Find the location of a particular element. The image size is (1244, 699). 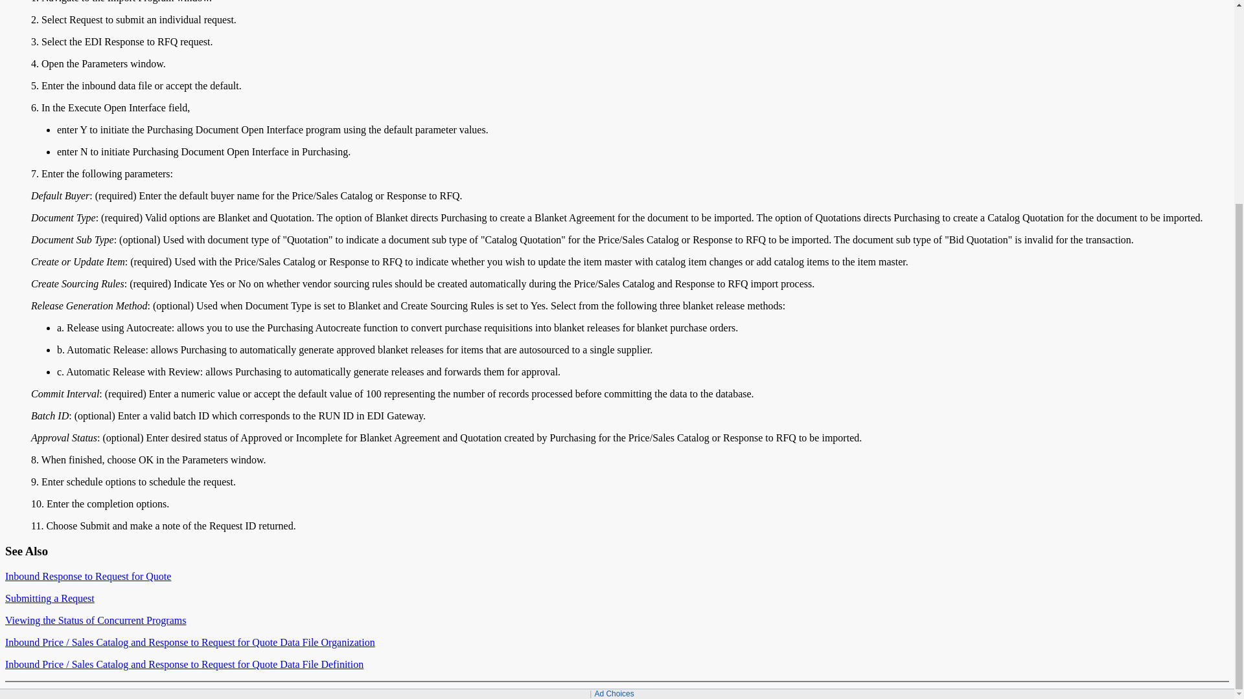

Viewing the Status of Concurrent Programs is located at coordinates (95, 620).